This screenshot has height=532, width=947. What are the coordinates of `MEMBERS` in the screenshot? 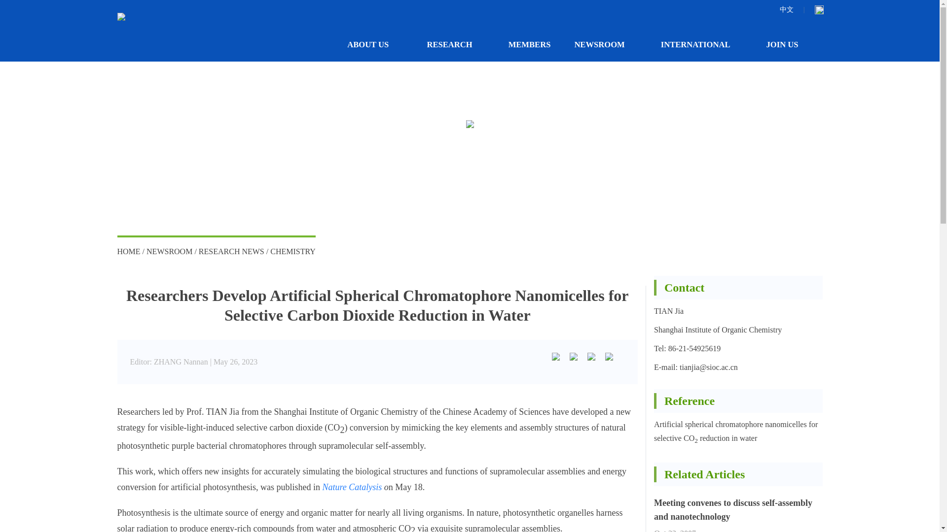 It's located at (530, 44).